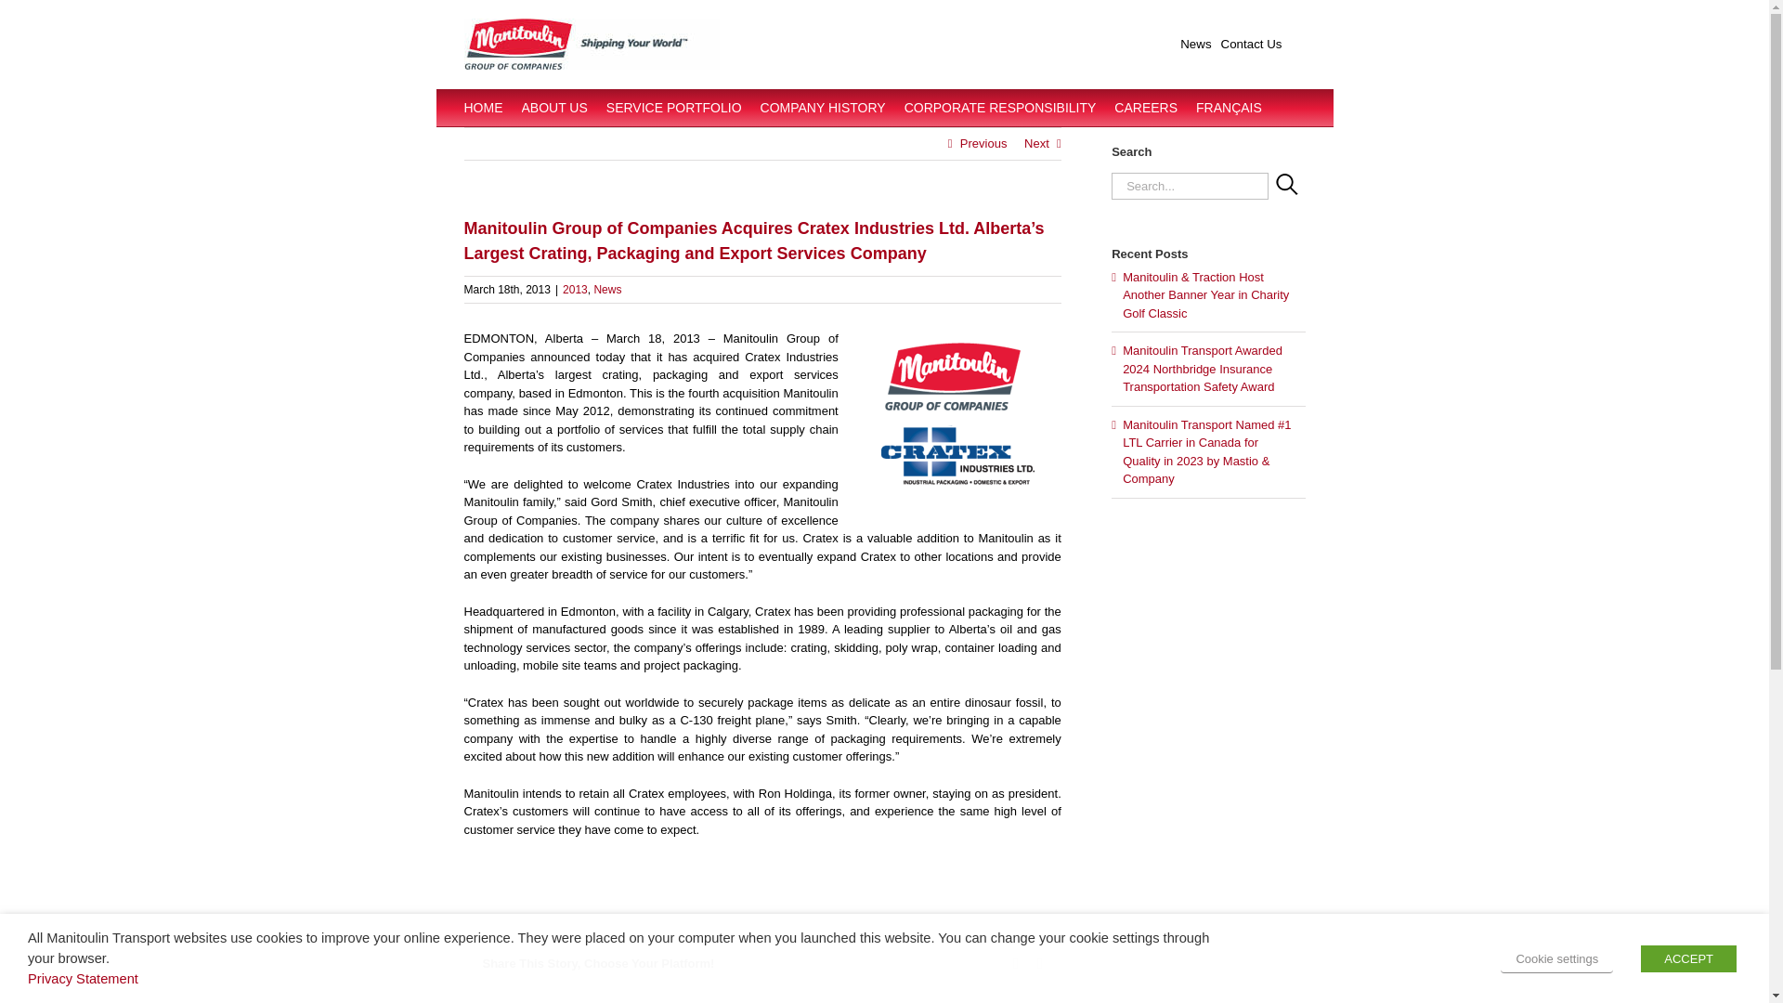 The image size is (1783, 1003). Describe the element at coordinates (999, 108) in the screenshot. I see `CORPORATE RESPONSIBILITY` at that location.